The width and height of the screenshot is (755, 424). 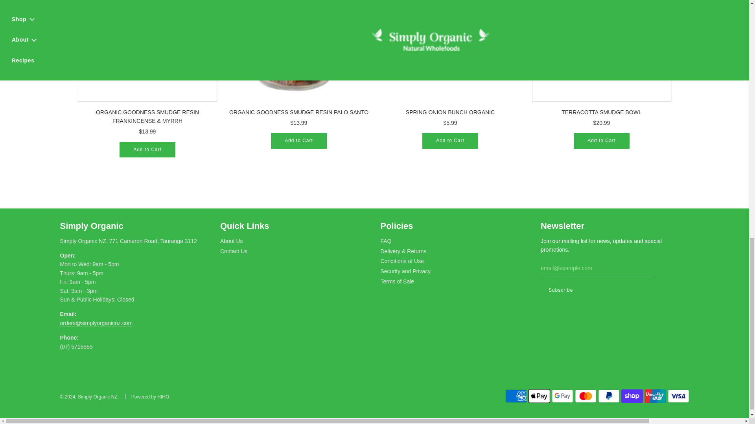 What do you see at coordinates (678, 396) in the screenshot?
I see `Visa` at bounding box center [678, 396].